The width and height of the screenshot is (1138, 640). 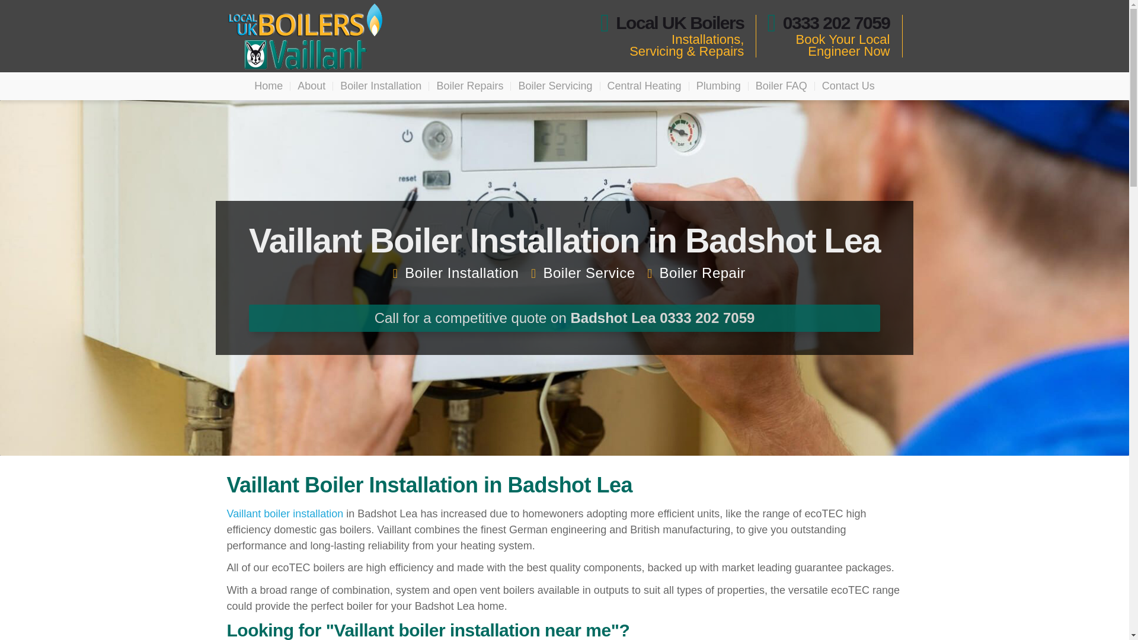 I want to click on Central Heating, so click(x=644, y=86).